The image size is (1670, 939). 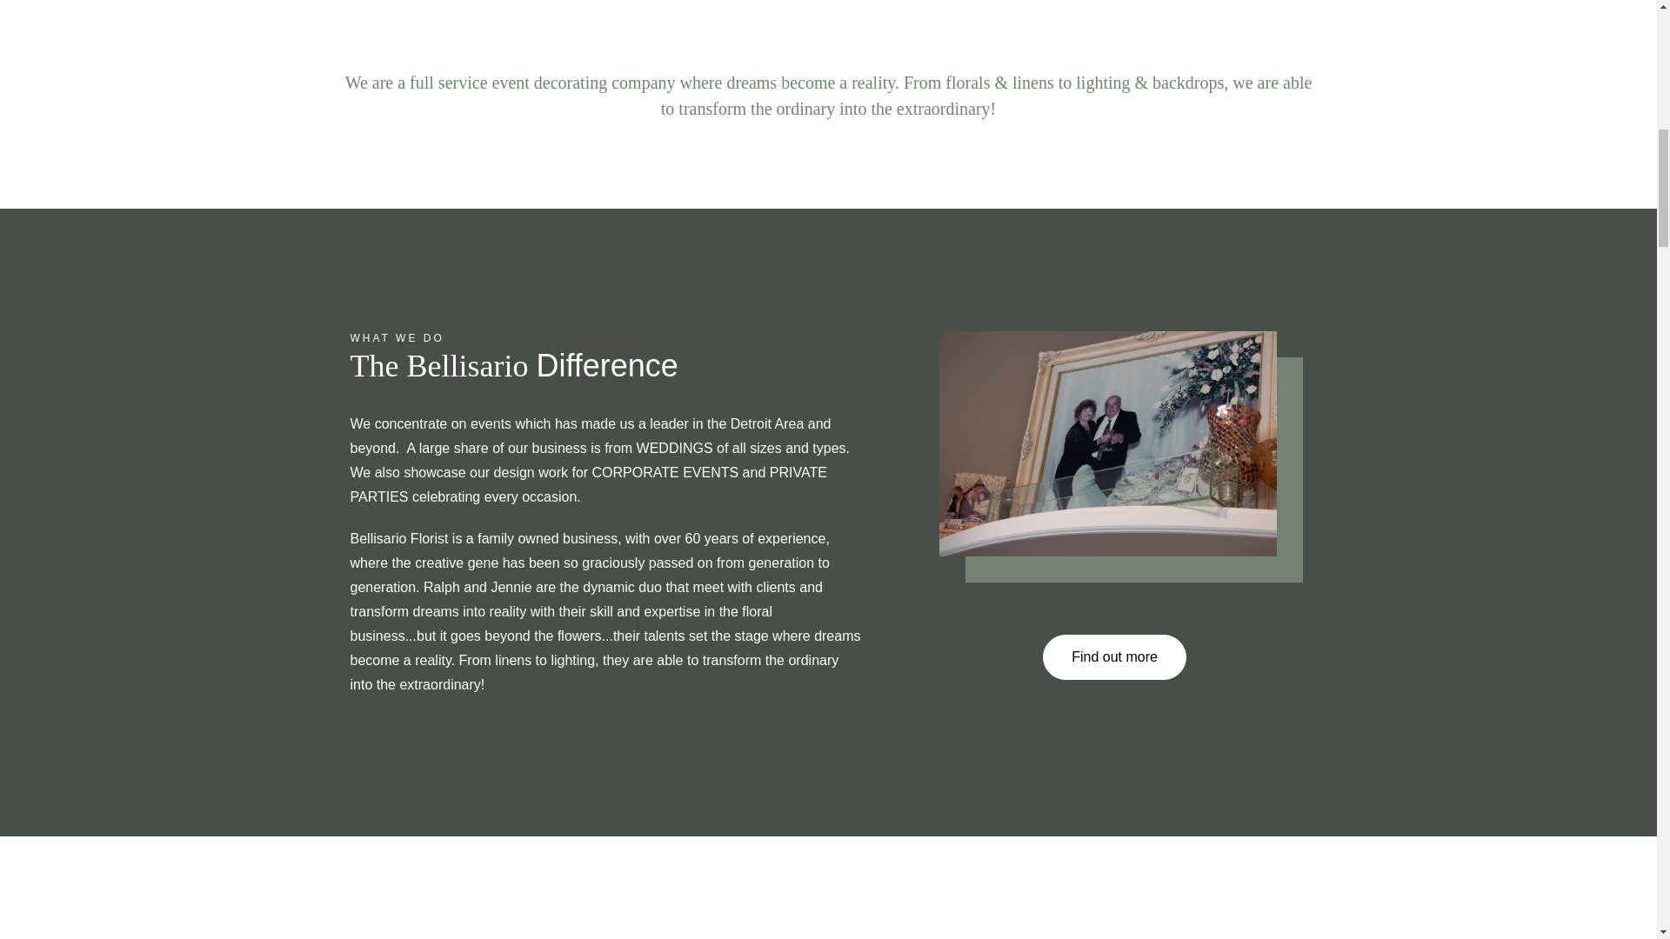 I want to click on Find out more, so click(x=1113, y=657).